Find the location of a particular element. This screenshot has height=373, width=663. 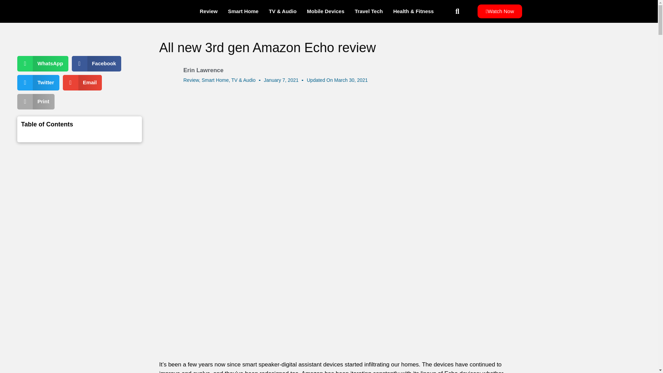

Watch Now is located at coordinates (500, 11).